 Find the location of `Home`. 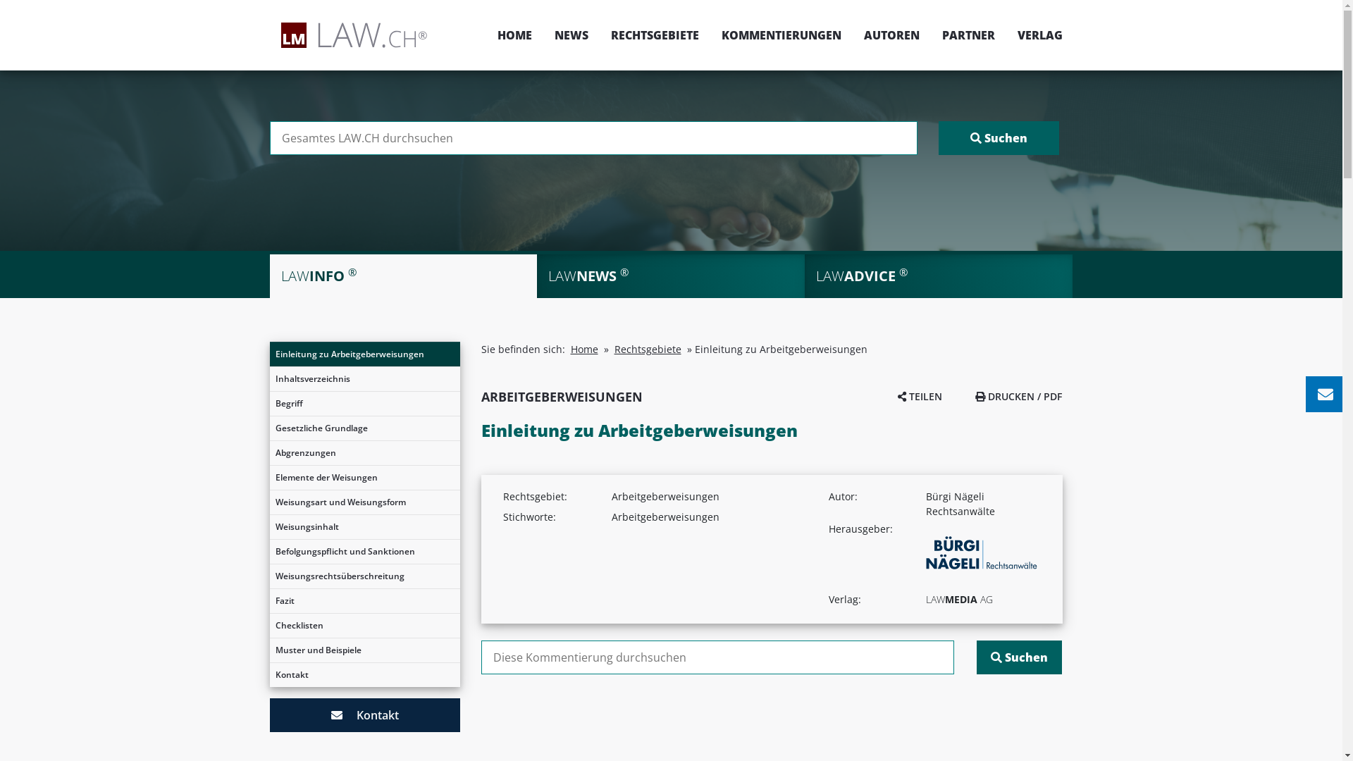

Home is located at coordinates (585, 349).